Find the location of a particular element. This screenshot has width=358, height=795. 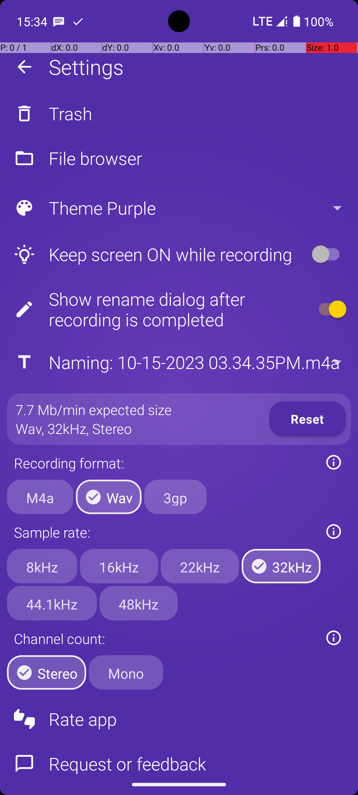

Rate app is located at coordinates (179, 719).